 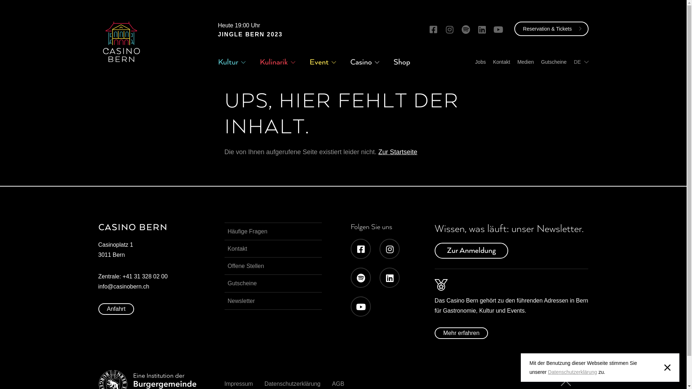 I want to click on Kontakt, so click(x=502, y=62).